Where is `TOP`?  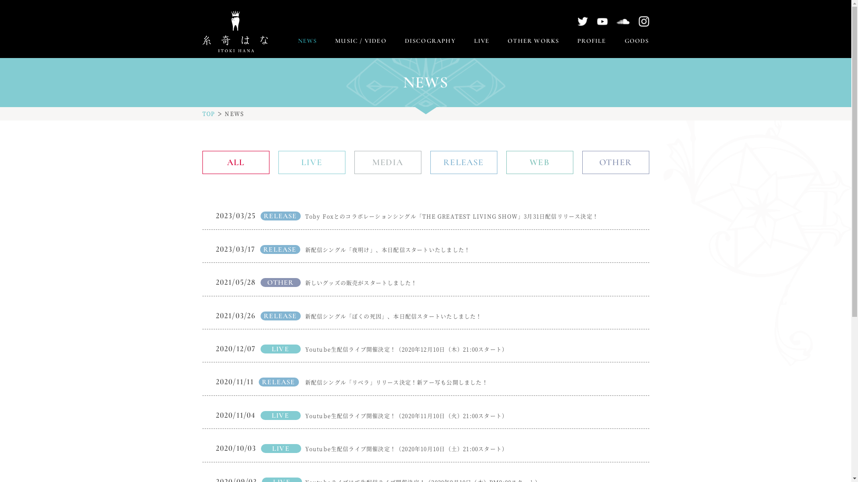 TOP is located at coordinates (208, 113).